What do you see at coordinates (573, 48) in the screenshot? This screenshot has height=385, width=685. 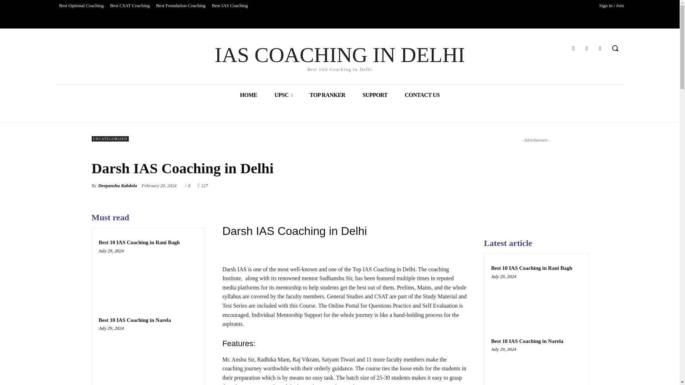 I see `Facebook` at bounding box center [573, 48].